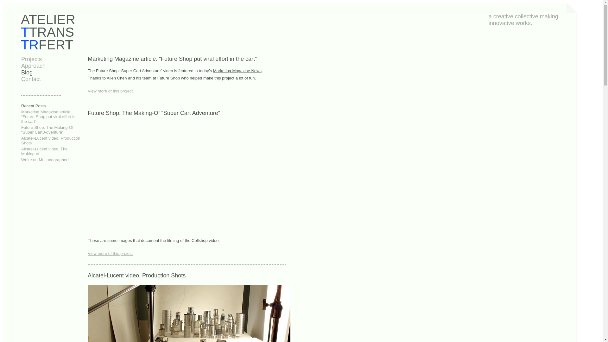  What do you see at coordinates (31, 79) in the screenshot?
I see `Contact` at bounding box center [31, 79].